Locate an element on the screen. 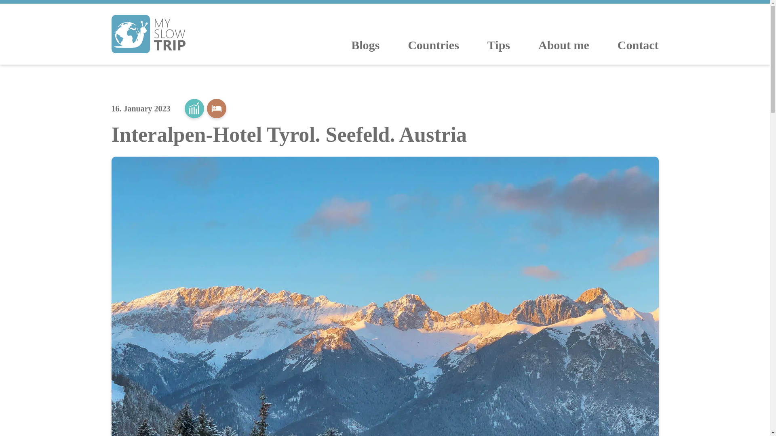  Tips is located at coordinates (498, 45).